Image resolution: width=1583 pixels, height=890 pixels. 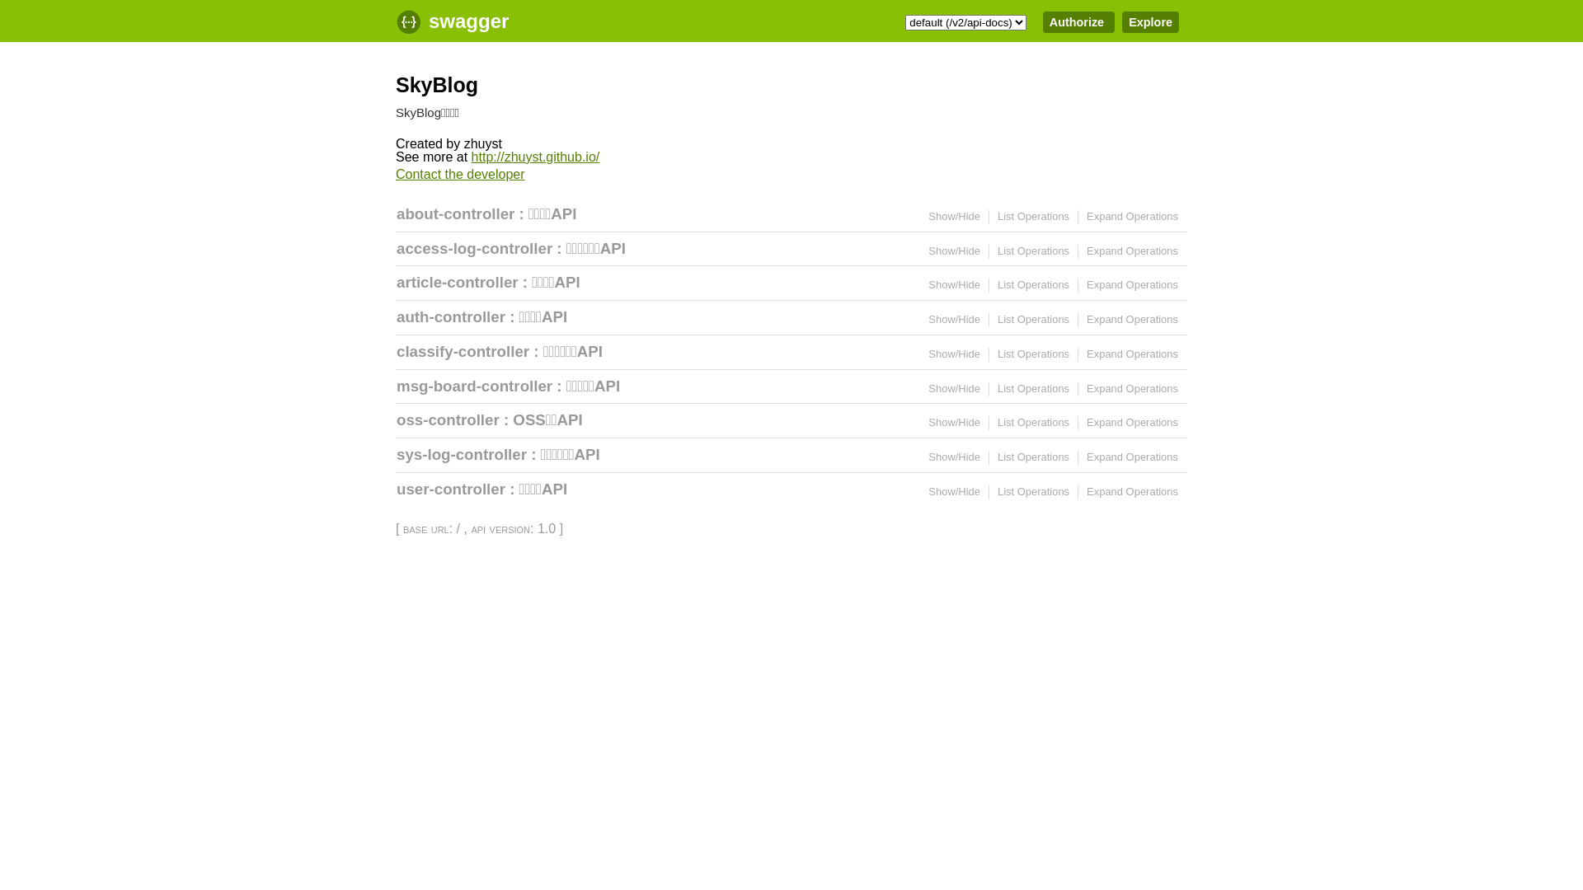 I want to click on oss-controller, so click(x=449, y=420).